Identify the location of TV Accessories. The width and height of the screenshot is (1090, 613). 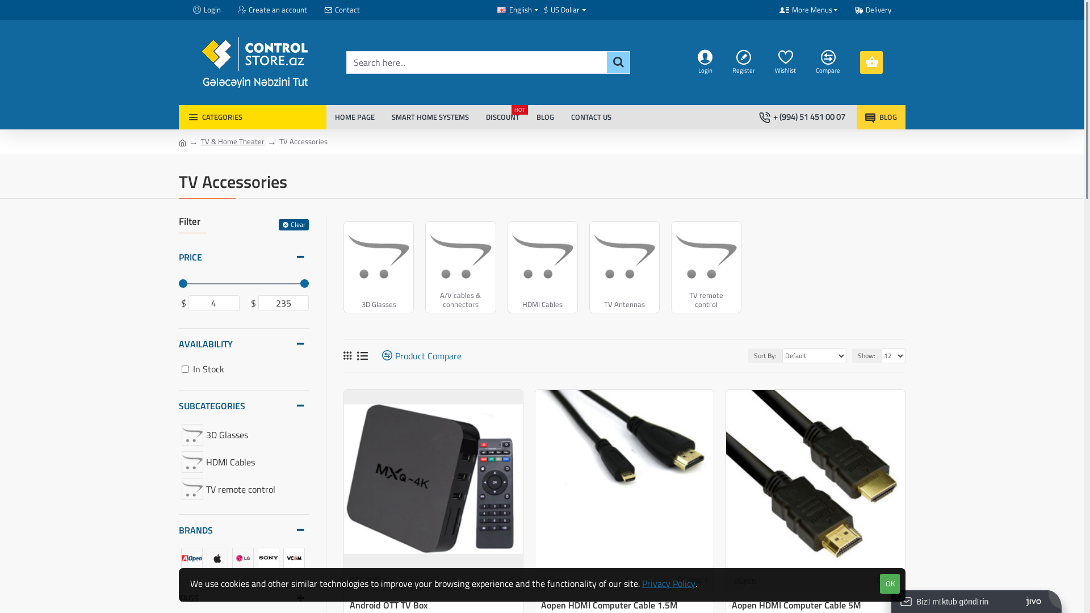
(303, 142).